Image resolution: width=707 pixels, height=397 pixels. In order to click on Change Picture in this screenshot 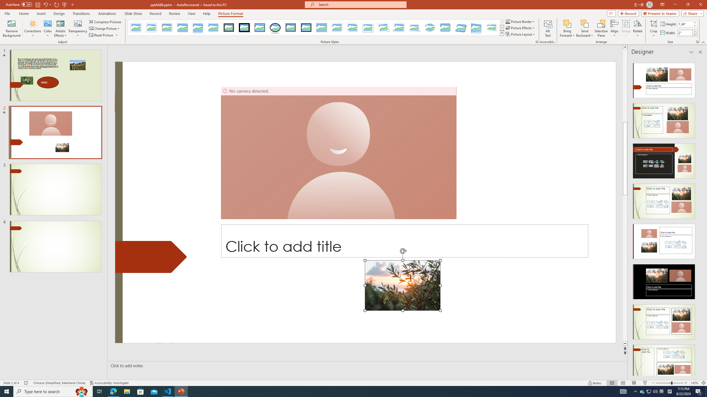, I will do `click(105, 29)`.